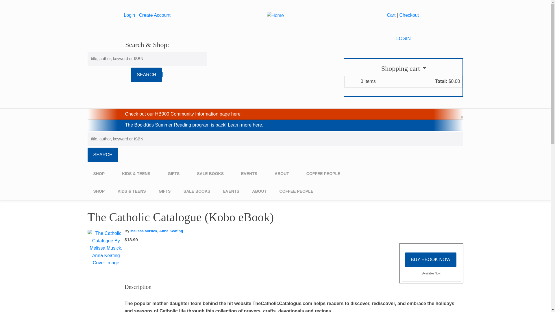  Describe the element at coordinates (102, 155) in the screenshot. I see `Search` at that location.